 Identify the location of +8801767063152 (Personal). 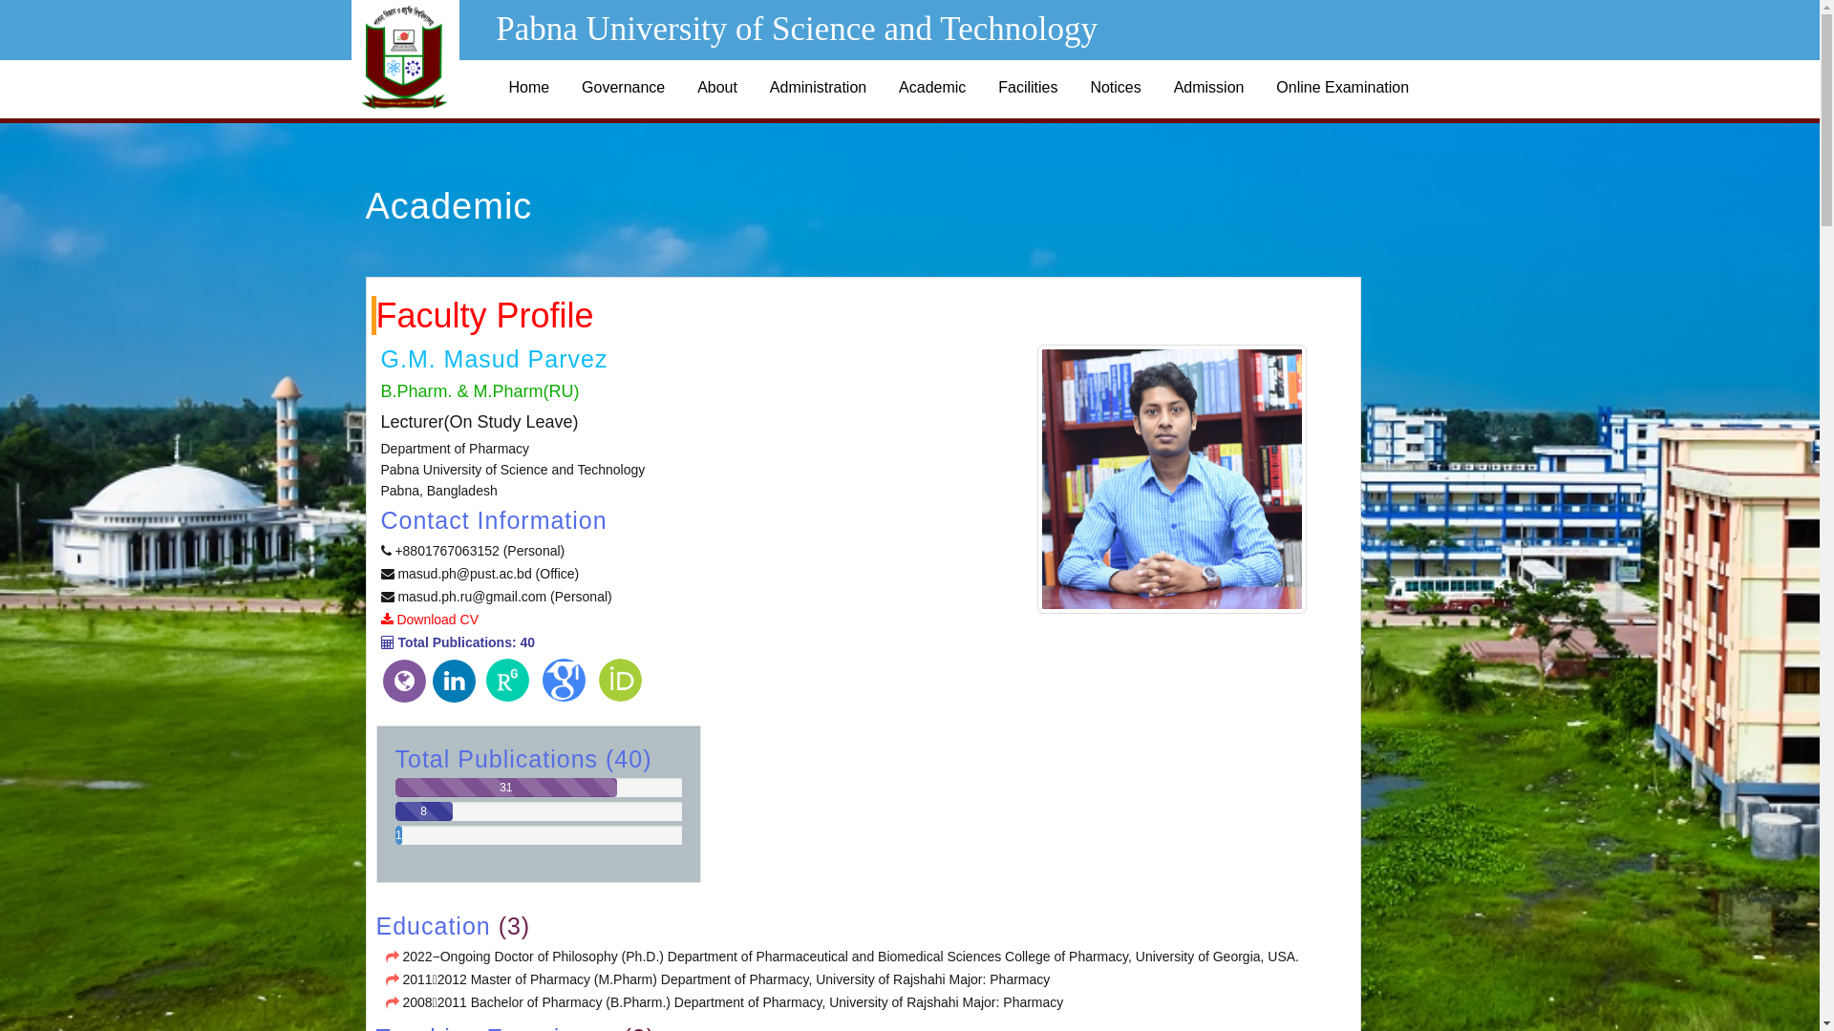
(480, 551).